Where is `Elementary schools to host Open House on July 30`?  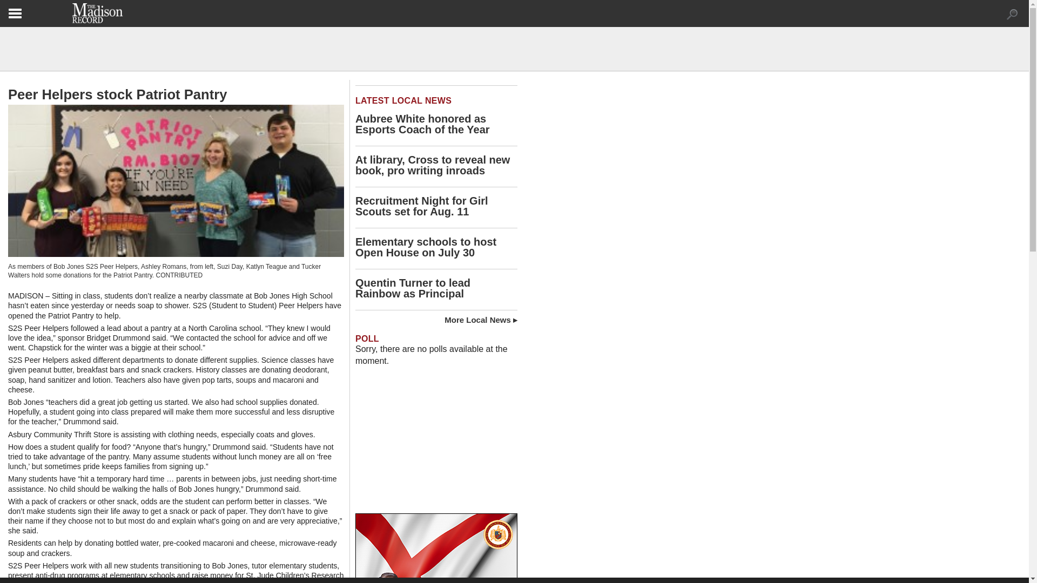 Elementary schools to host Open House on July 30 is located at coordinates (426, 247).